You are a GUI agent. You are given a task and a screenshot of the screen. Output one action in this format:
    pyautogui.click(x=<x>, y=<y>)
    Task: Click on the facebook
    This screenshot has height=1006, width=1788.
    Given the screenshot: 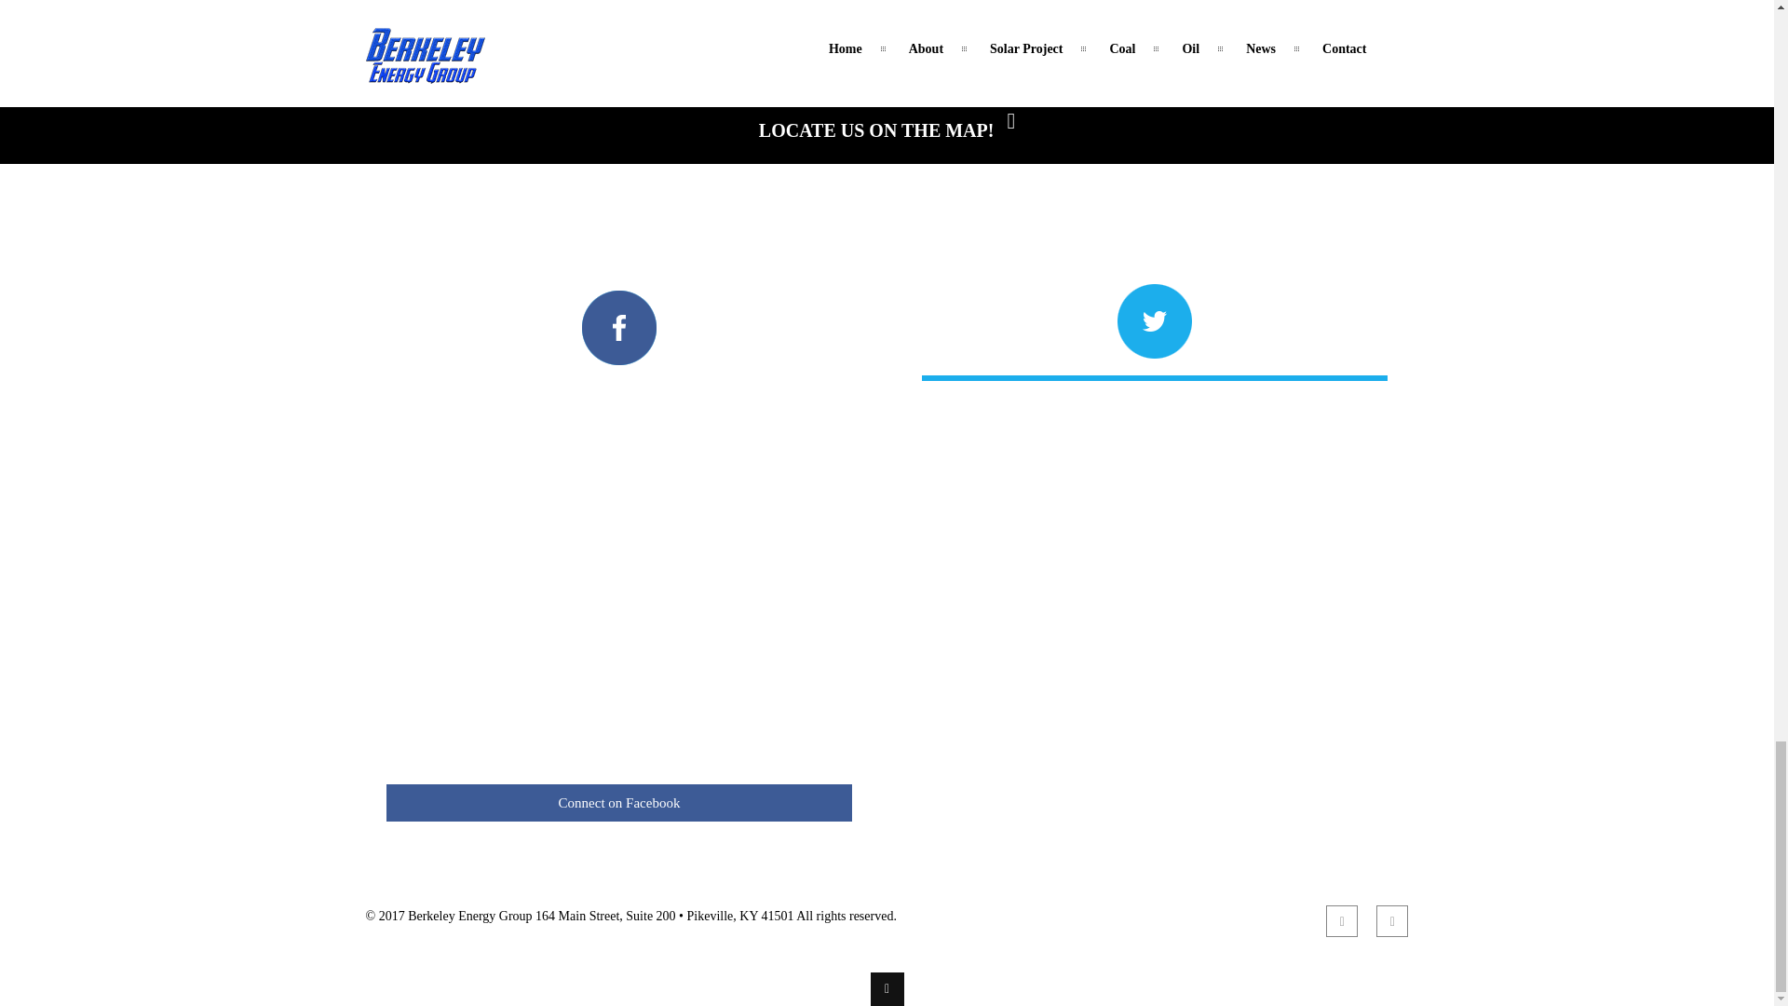 What is the action you would take?
    pyautogui.click(x=1341, y=920)
    